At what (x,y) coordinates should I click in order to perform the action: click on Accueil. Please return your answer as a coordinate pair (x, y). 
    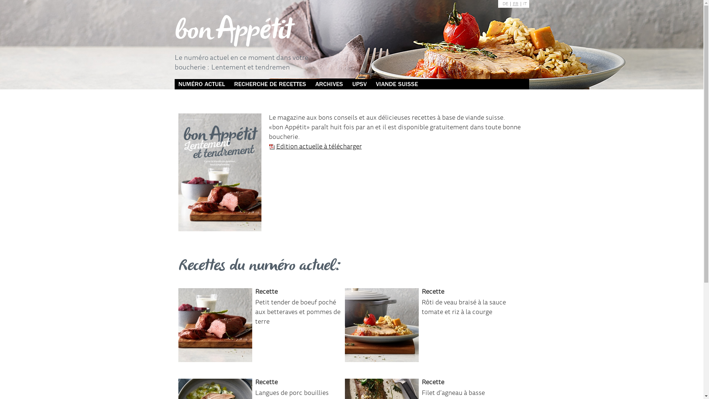
    Looking at the image, I should click on (235, 32).